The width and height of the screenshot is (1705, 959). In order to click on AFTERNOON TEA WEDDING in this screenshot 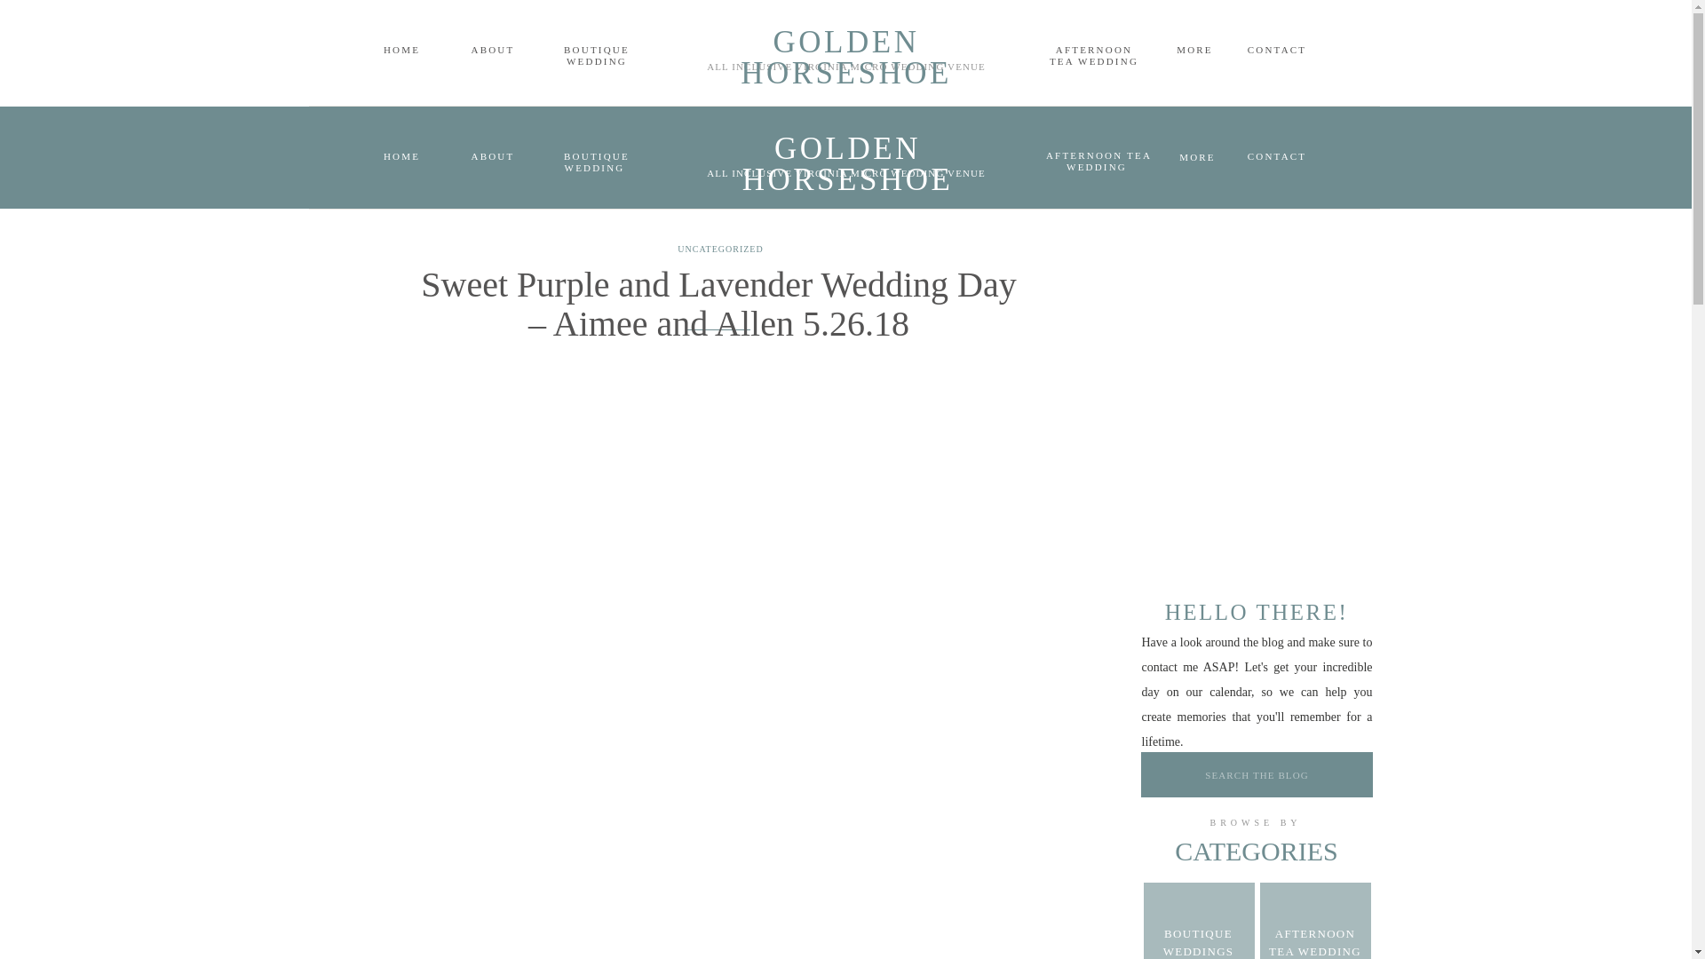, I will do `click(1092, 55)`.